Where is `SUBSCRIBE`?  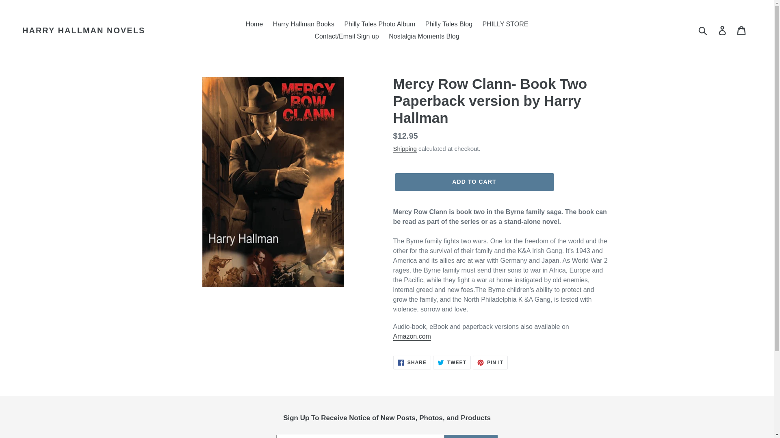
SUBSCRIBE is located at coordinates (703, 30).